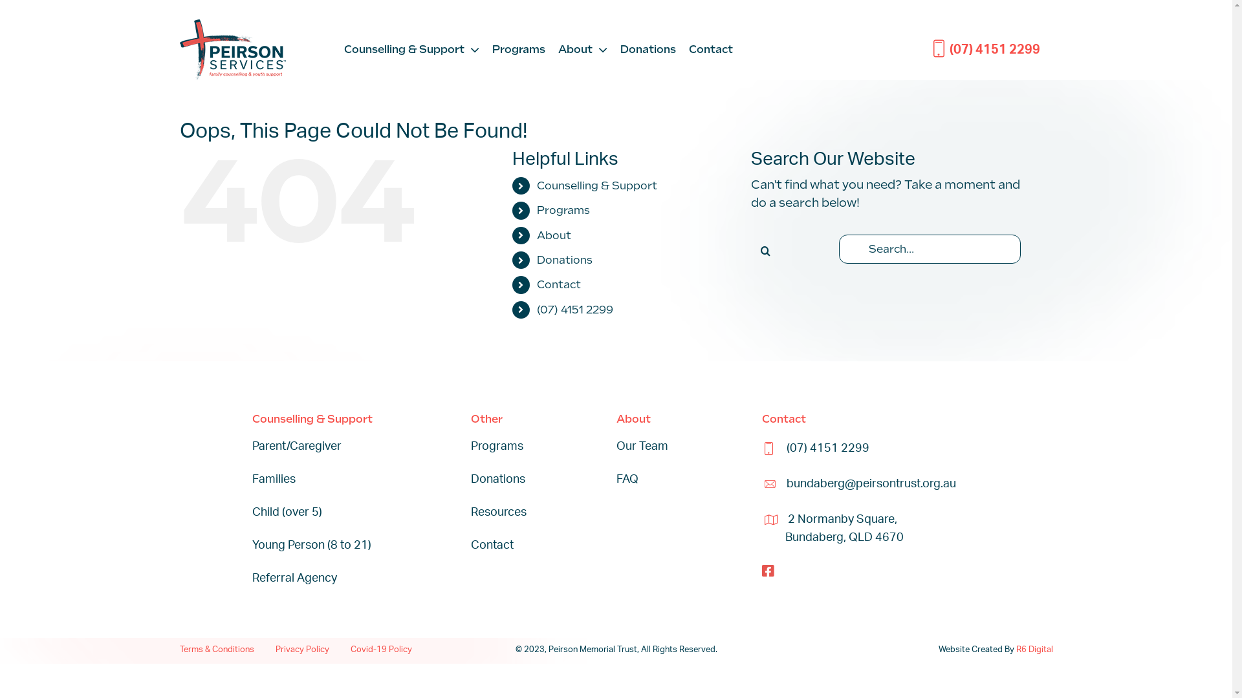 The image size is (1242, 698). I want to click on (07) 4151 2299, so click(575, 310).